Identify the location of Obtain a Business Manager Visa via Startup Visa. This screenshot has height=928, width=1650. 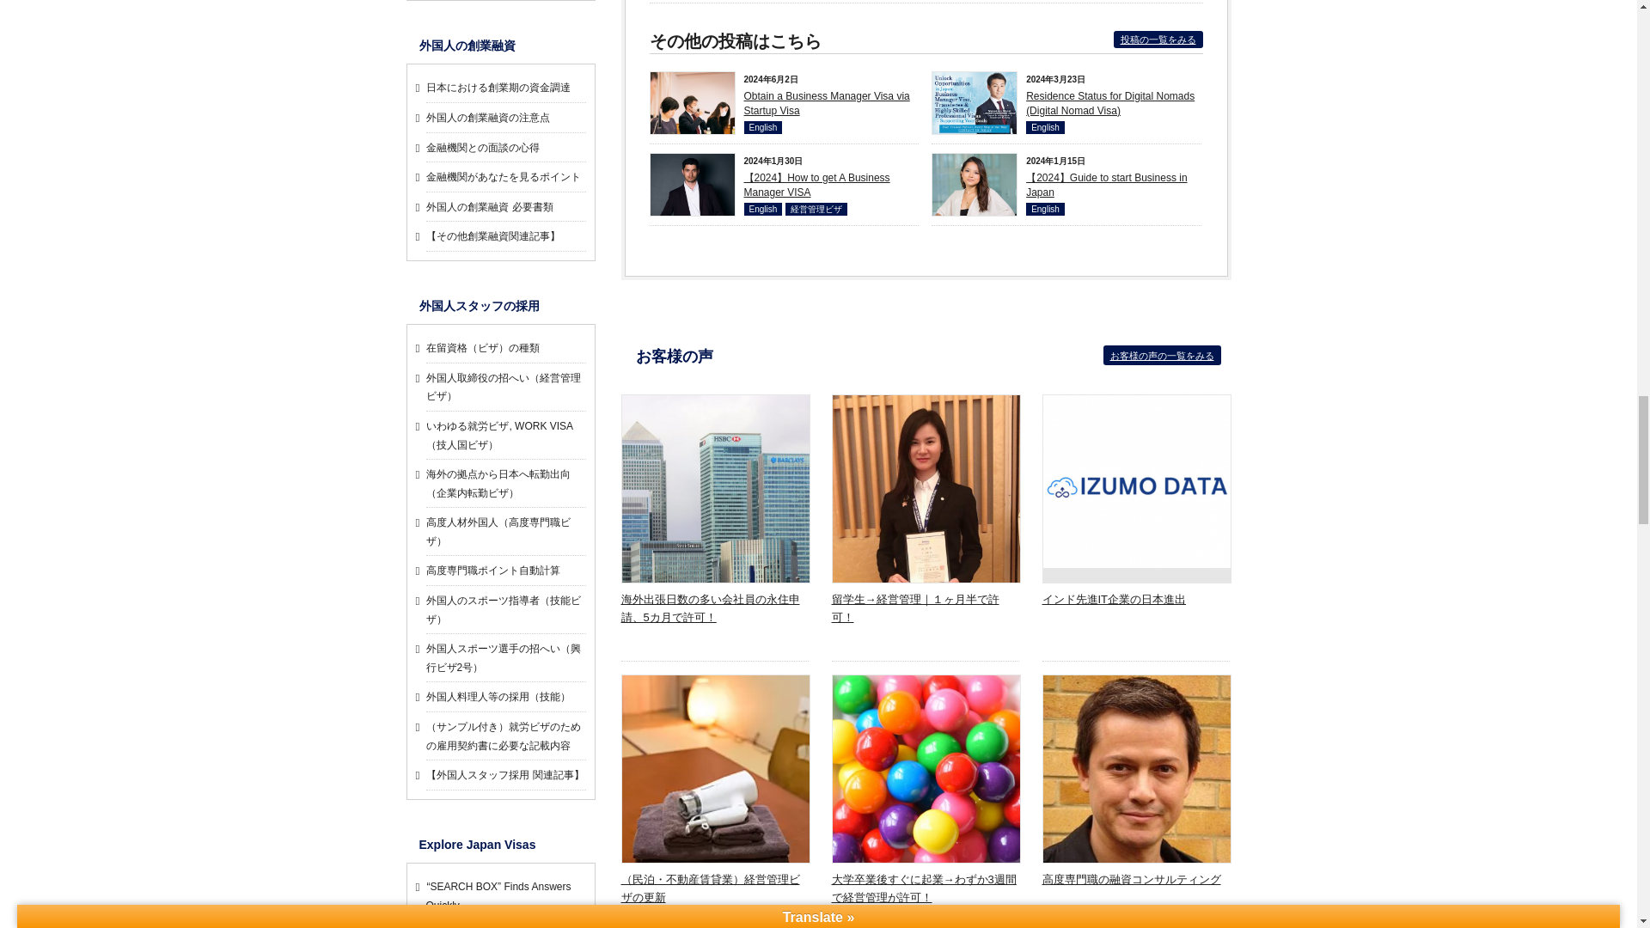
(827, 103).